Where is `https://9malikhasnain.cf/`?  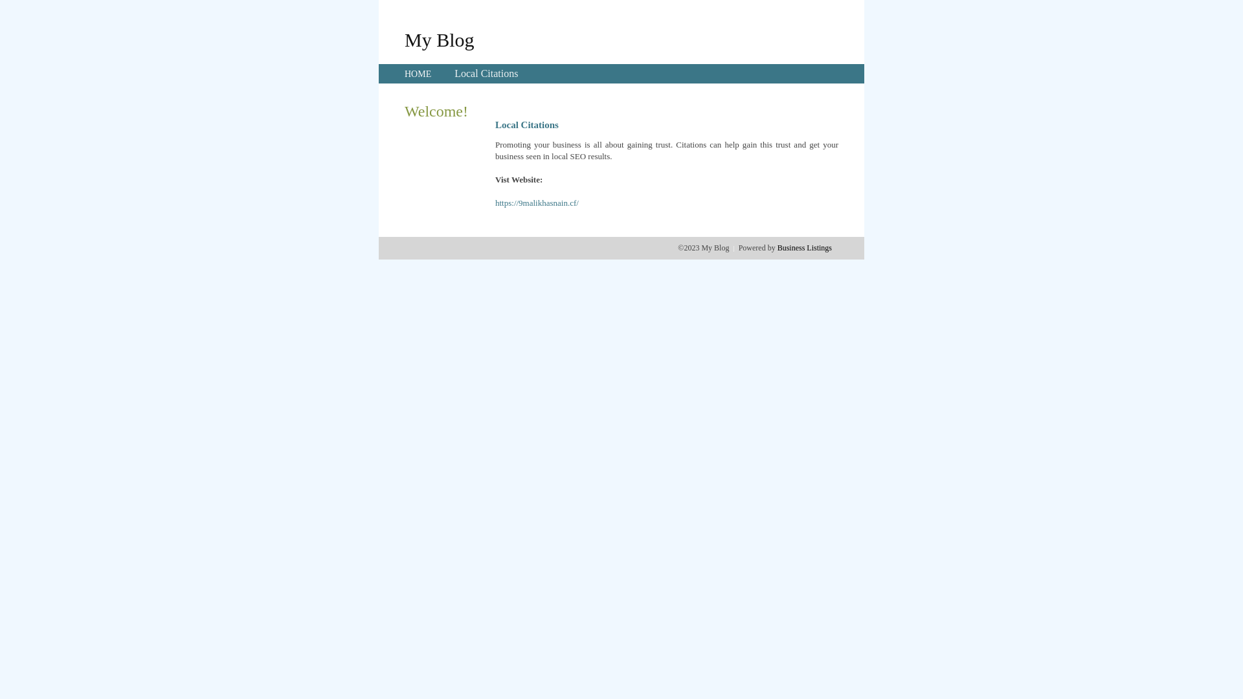 https://9malikhasnain.cf/ is located at coordinates (537, 203).